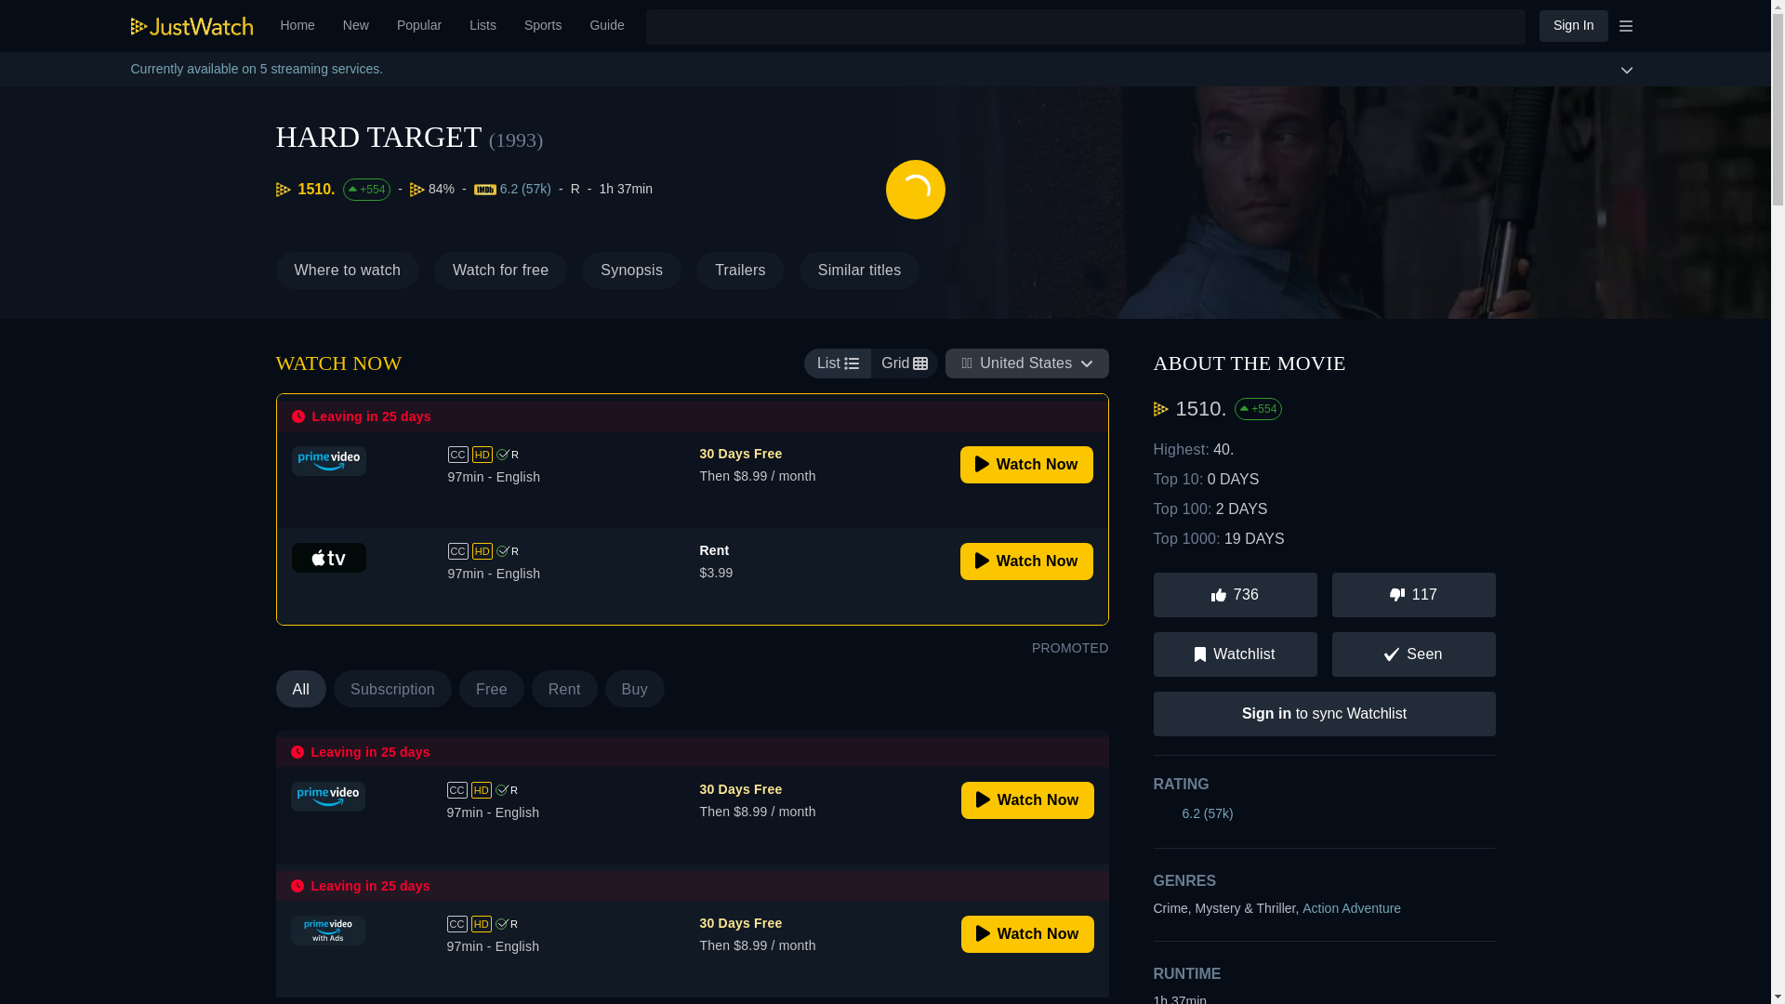  What do you see at coordinates (1026, 561) in the screenshot?
I see `Watch Now` at bounding box center [1026, 561].